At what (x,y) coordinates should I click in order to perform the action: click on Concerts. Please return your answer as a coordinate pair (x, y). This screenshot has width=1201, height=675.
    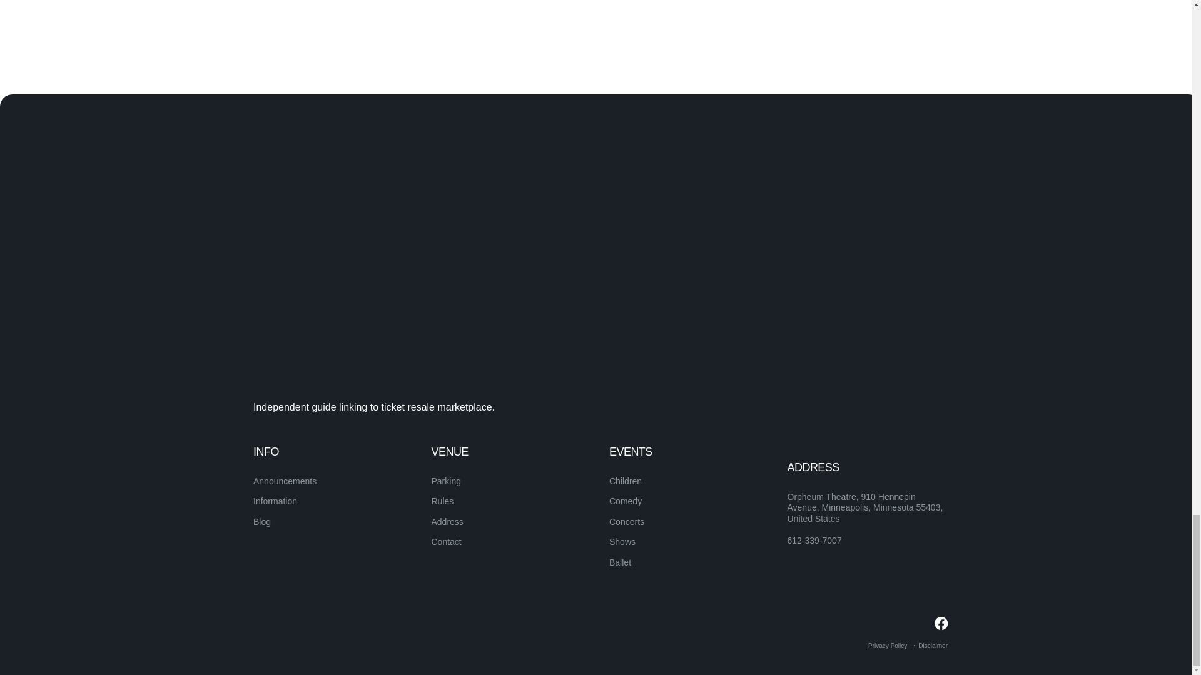
    Looking at the image, I should click on (626, 522).